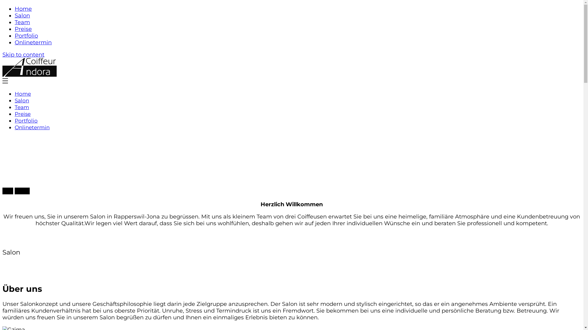 This screenshot has height=330, width=588. I want to click on Right, so click(22, 191).